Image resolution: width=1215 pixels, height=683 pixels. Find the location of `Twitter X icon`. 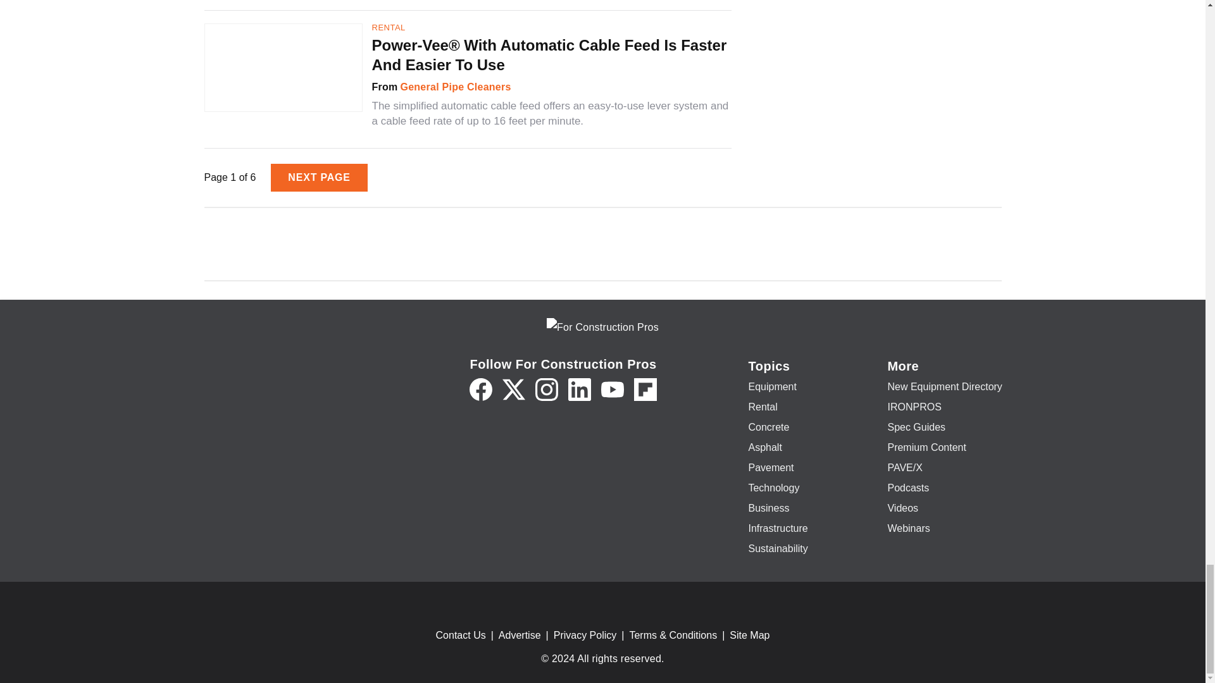

Twitter X icon is located at coordinates (514, 390).